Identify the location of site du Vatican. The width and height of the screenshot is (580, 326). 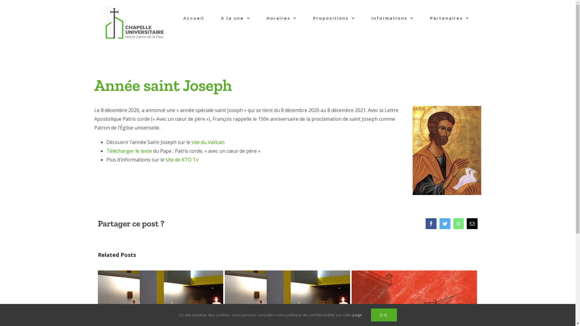
(208, 142).